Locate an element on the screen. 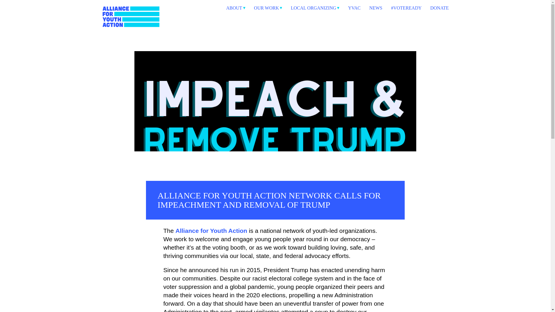 The width and height of the screenshot is (555, 312). Alliance for Youth Action is located at coordinates (211, 231).